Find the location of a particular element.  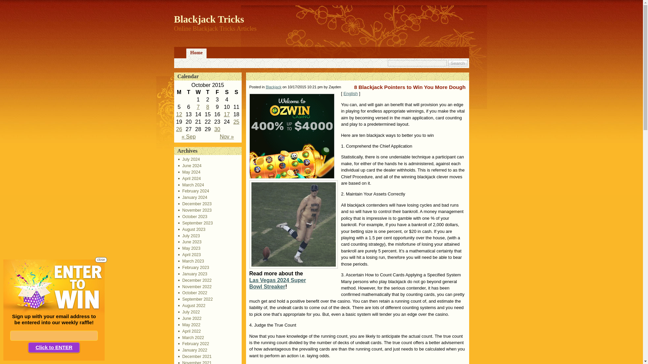

17 is located at coordinates (227, 114).